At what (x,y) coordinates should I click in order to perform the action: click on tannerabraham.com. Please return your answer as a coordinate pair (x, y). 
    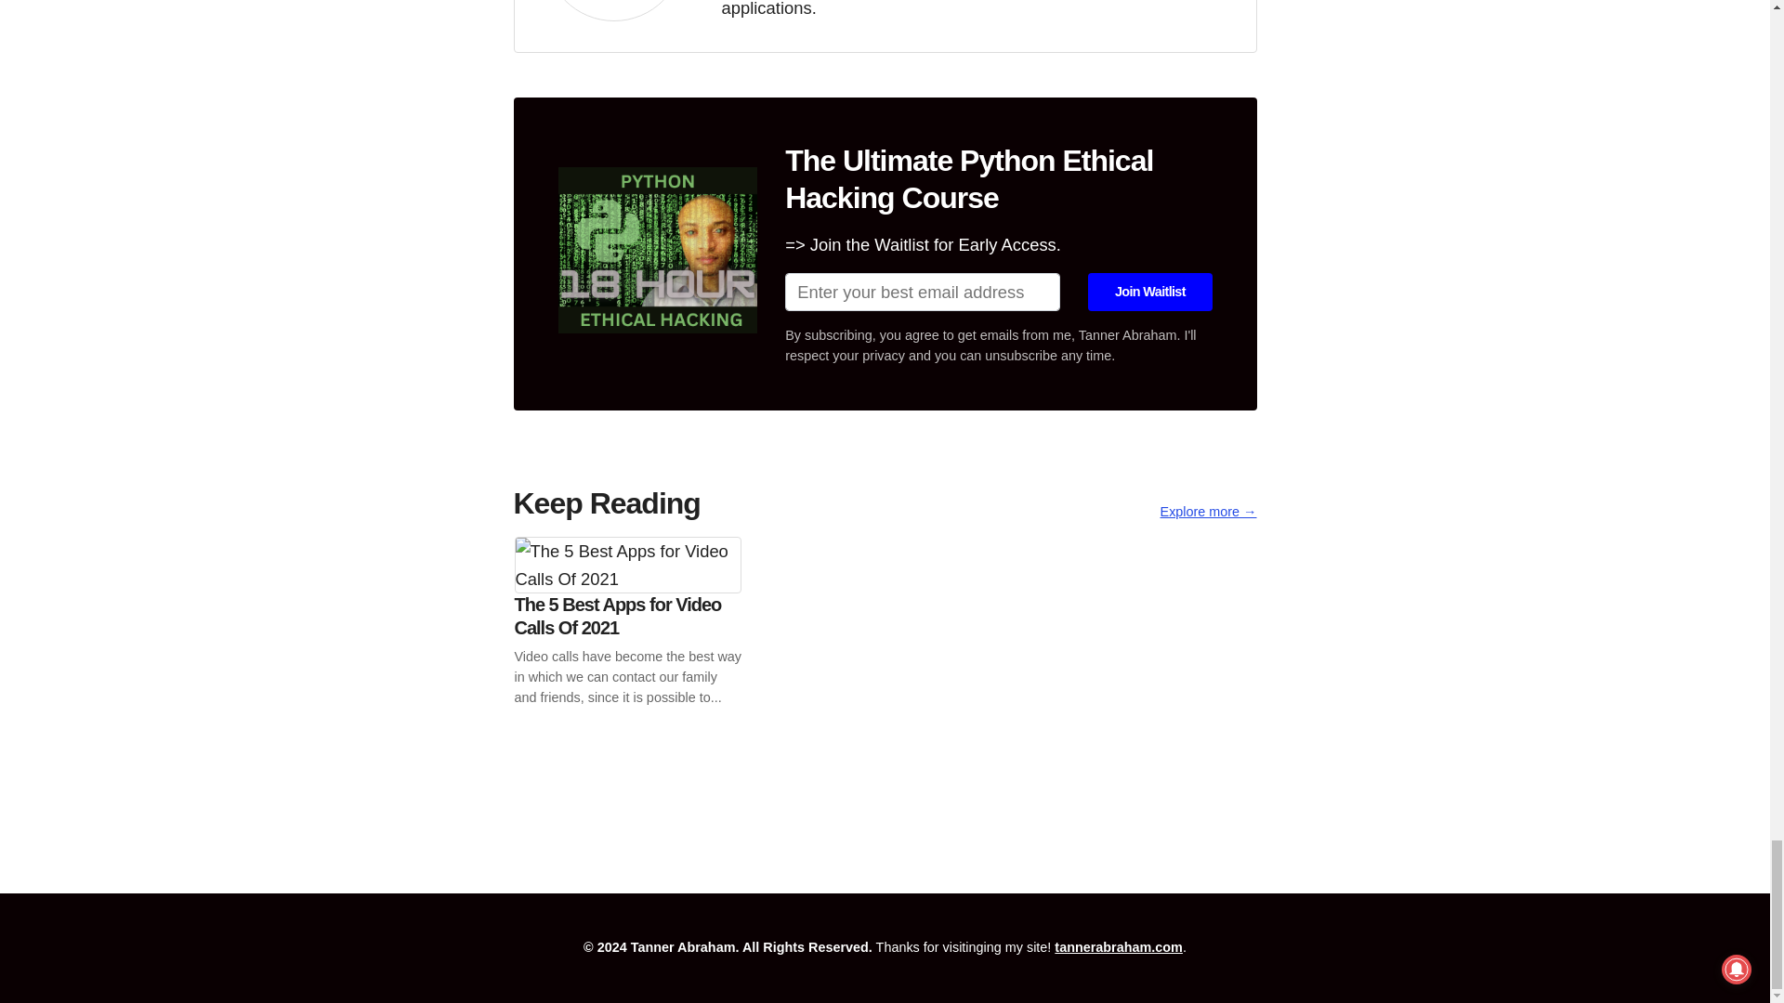
    Looking at the image, I should click on (1118, 947).